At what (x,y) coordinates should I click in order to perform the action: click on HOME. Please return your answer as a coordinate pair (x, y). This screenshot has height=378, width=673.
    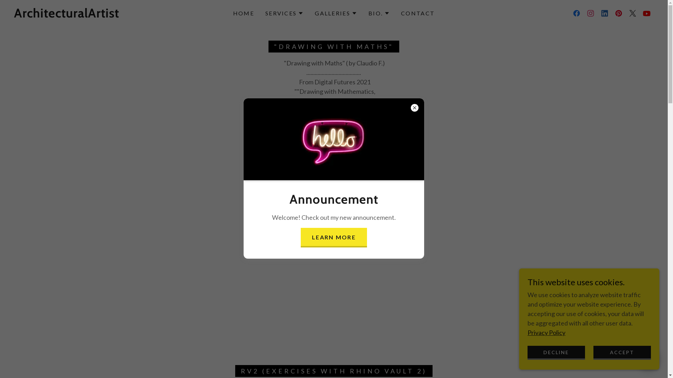
    Looking at the image, I should click on (244, 13).